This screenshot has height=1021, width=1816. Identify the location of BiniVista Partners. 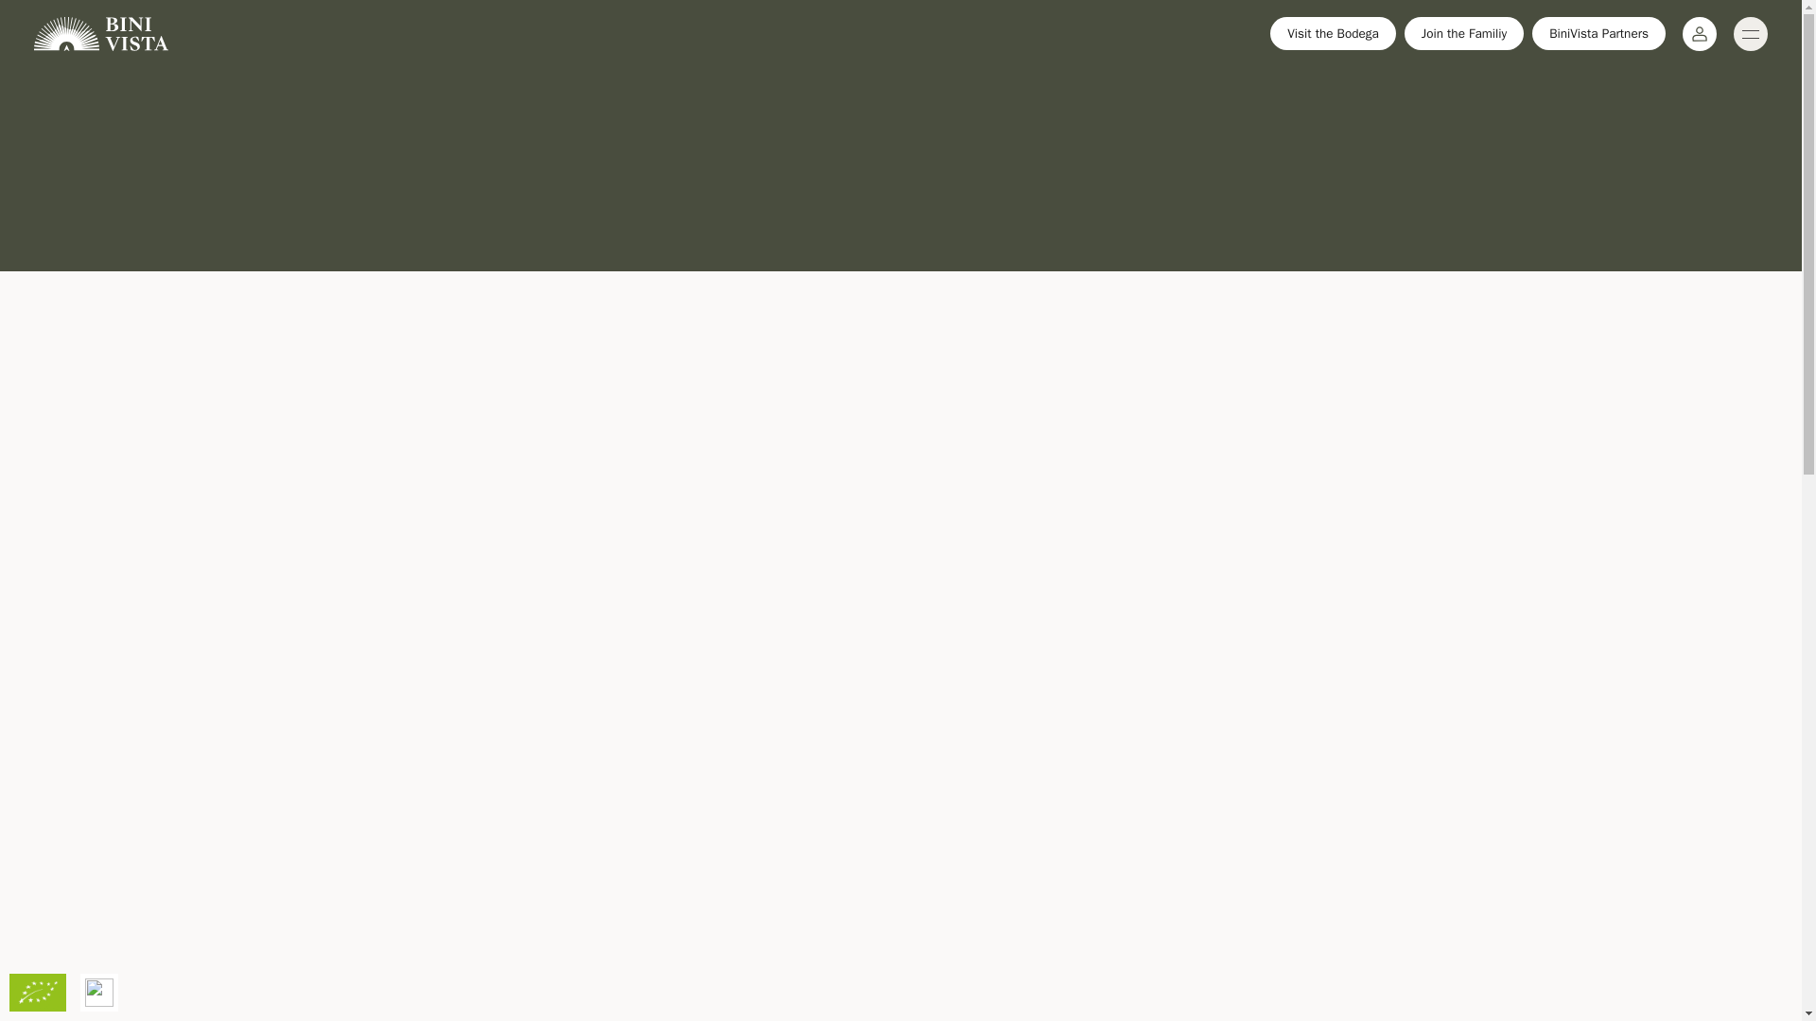
(1598, 33).